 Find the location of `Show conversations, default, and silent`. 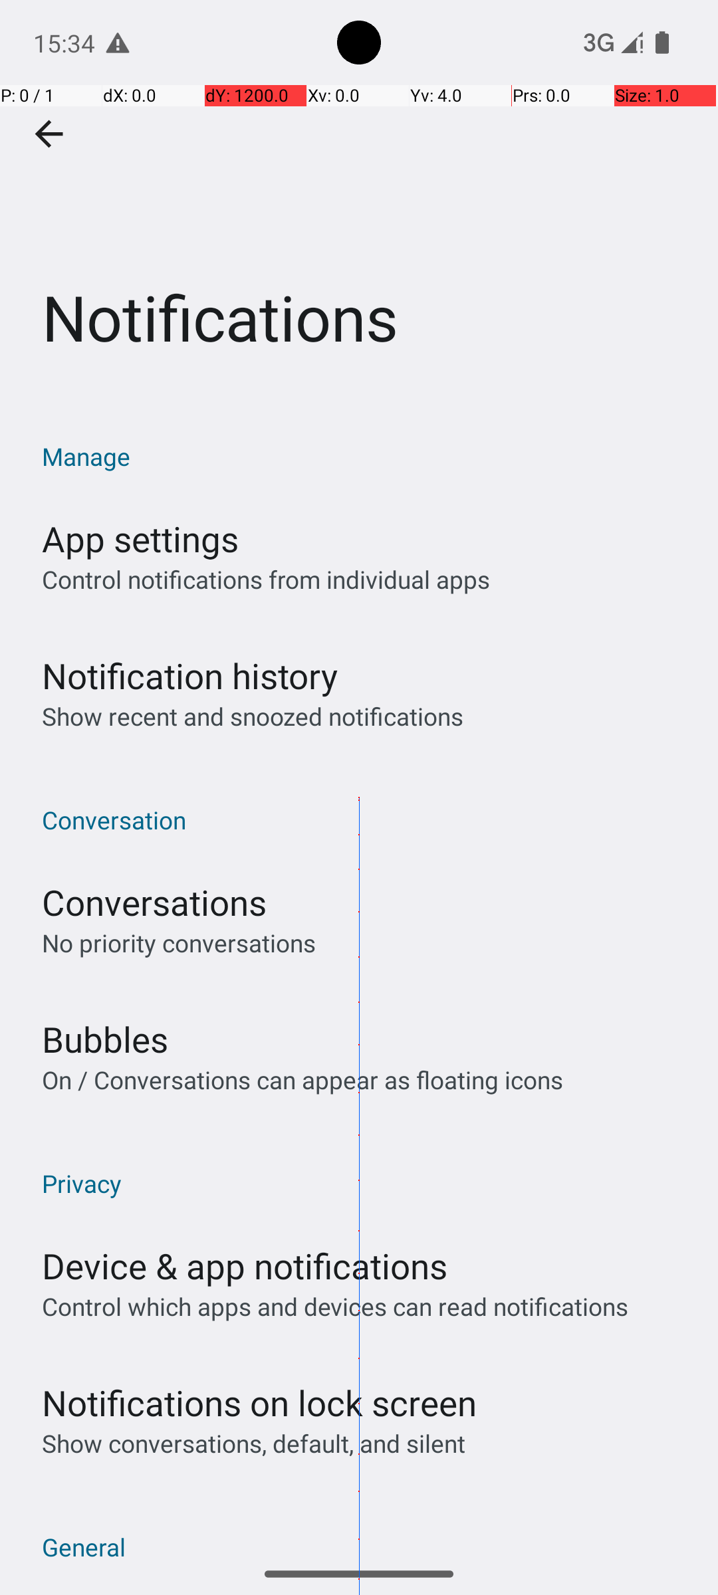

Show conversations, default, and silent is located at coordinates (254, 1443).